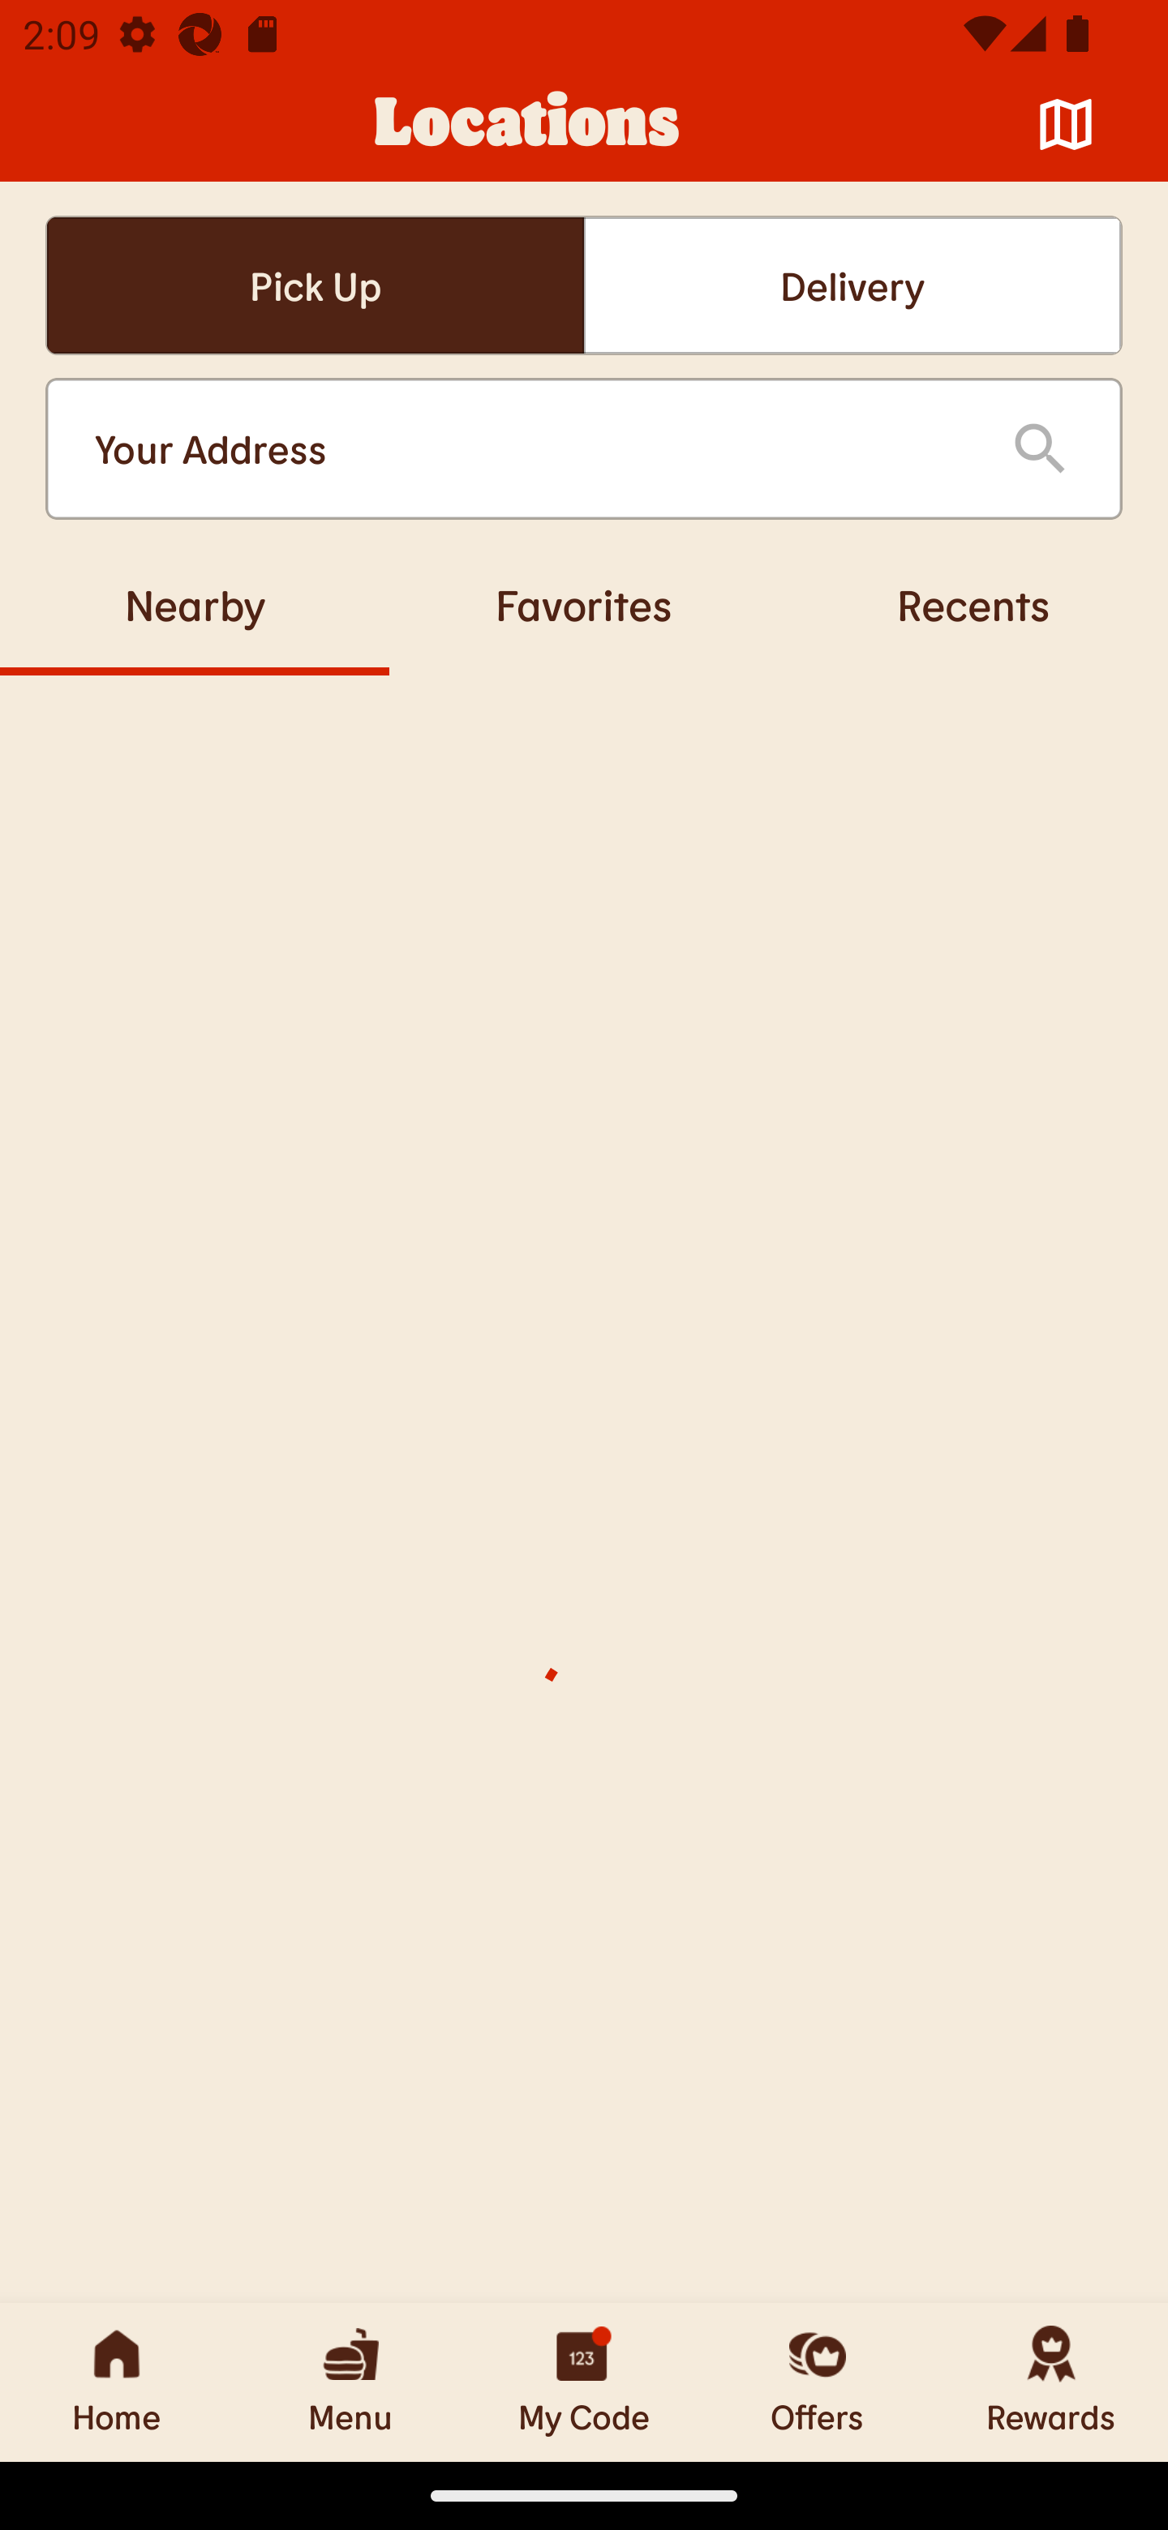  Describe the element at coordinates (527, 125) in the screenshot. I see `Locations` at that location.